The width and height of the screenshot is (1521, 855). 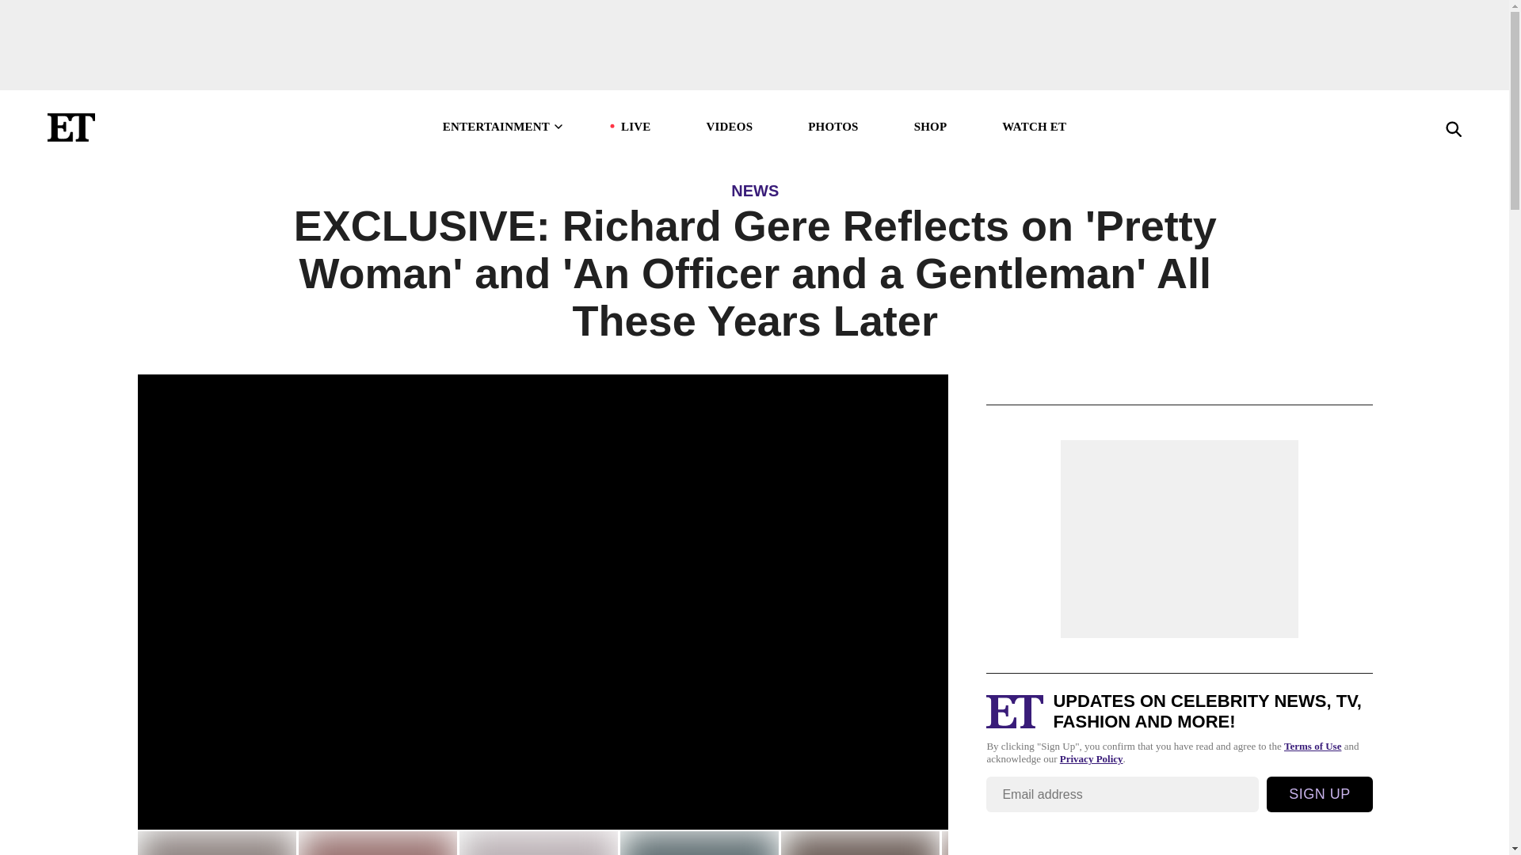 What do you see at coordinates (729, 126) in the screenshot?
I see `VIDEOS` at bounding box center [729, 126].